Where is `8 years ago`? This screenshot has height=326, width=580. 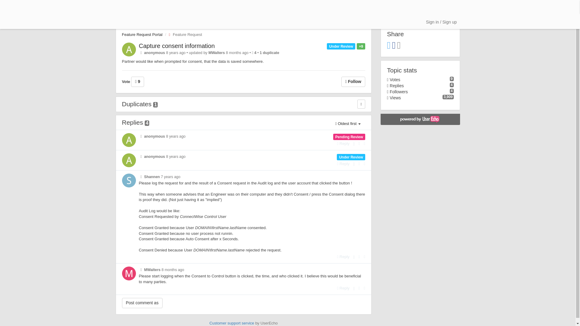
8 years ago is located at coordinates (176, 136).